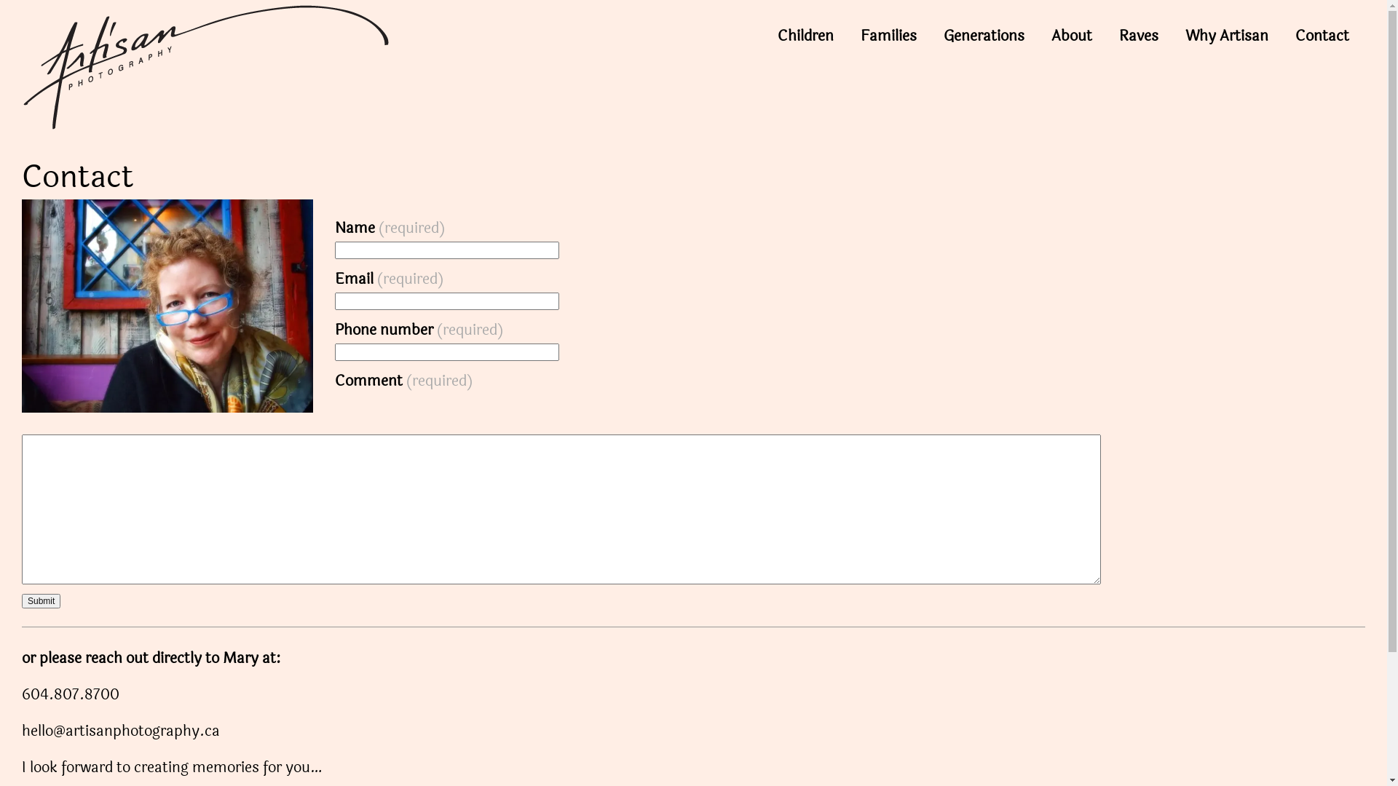 The image size is (1398, 786). I want to click on Raves, so click(1139, 36).